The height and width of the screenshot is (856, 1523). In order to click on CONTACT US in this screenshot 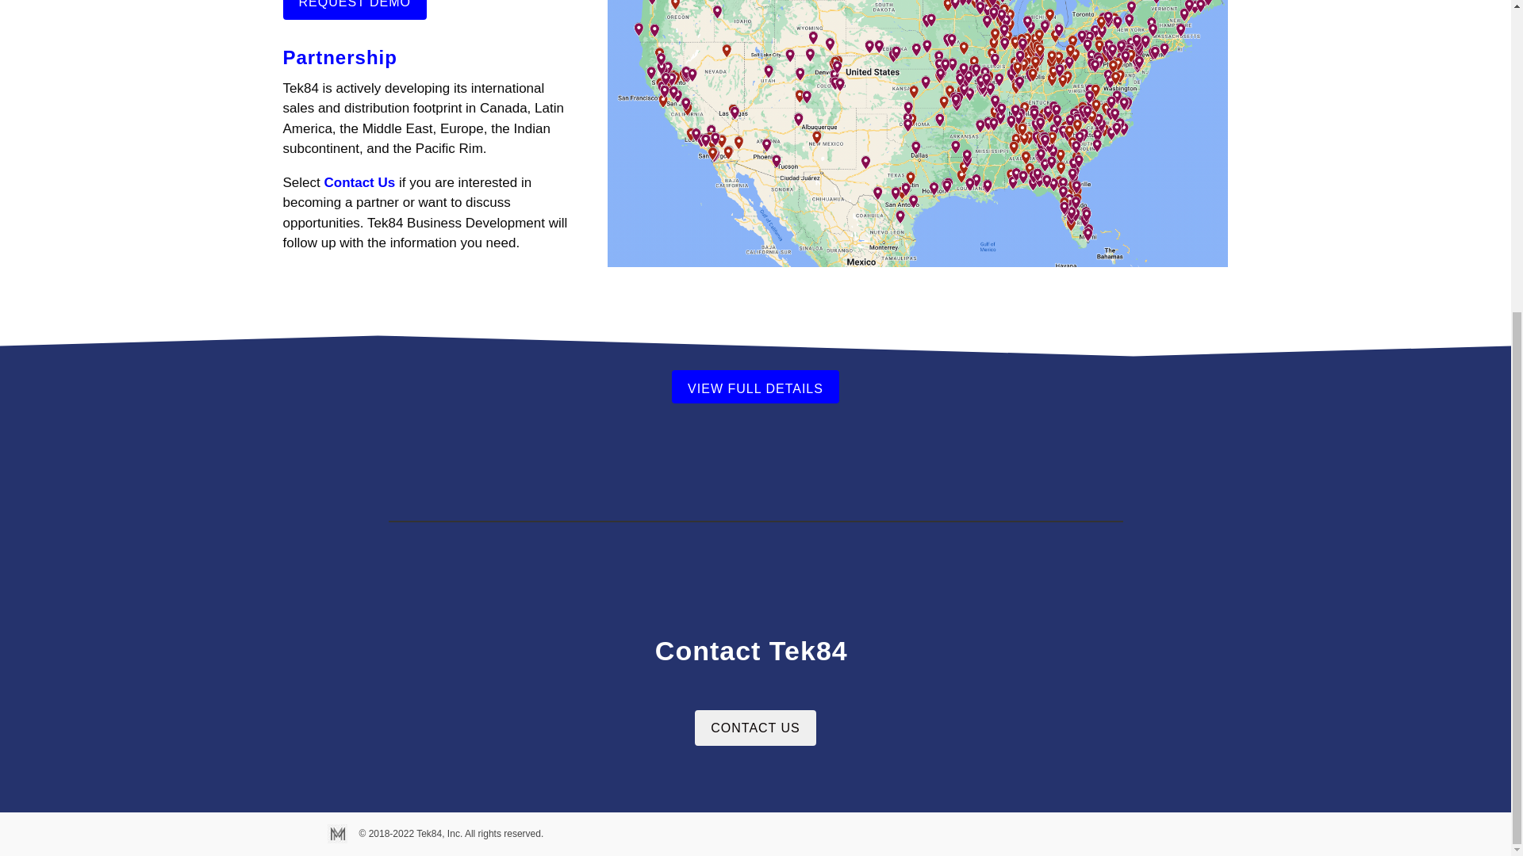, I will do `click(755, 728)`.